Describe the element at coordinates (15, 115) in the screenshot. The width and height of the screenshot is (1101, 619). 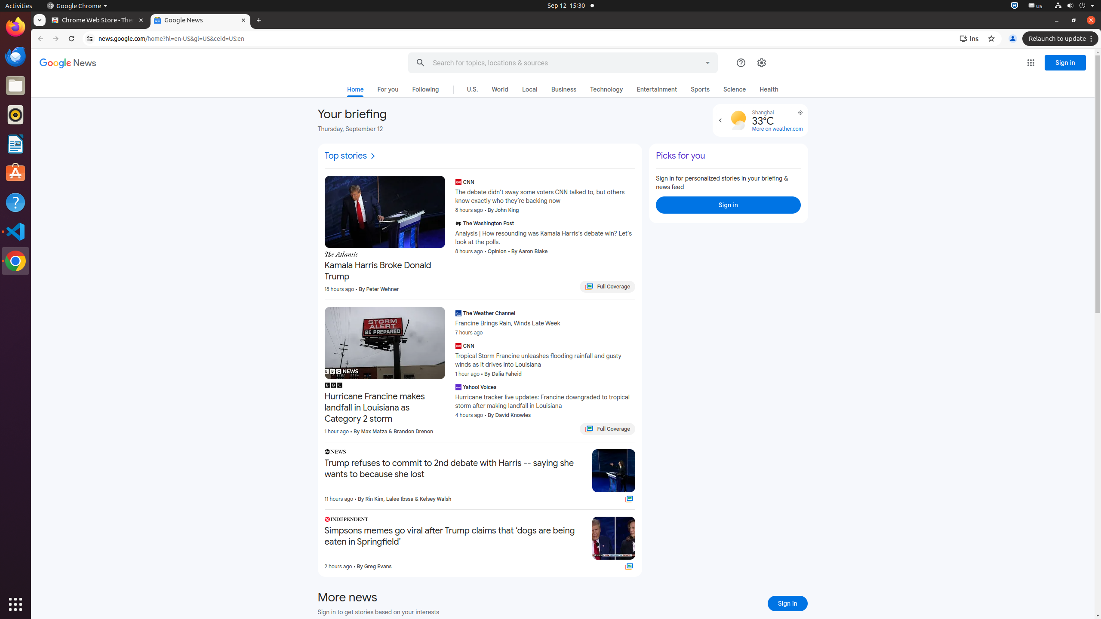
I see `Rhythmbox` at that location.